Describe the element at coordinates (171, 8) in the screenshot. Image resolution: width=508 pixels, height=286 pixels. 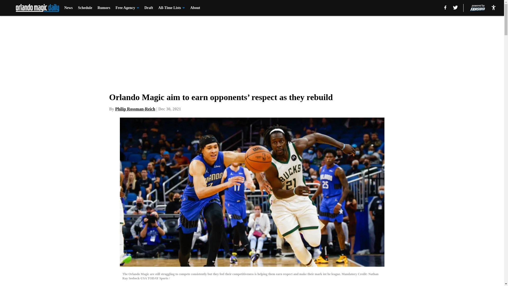
I see `All-Time Lists` at that location.